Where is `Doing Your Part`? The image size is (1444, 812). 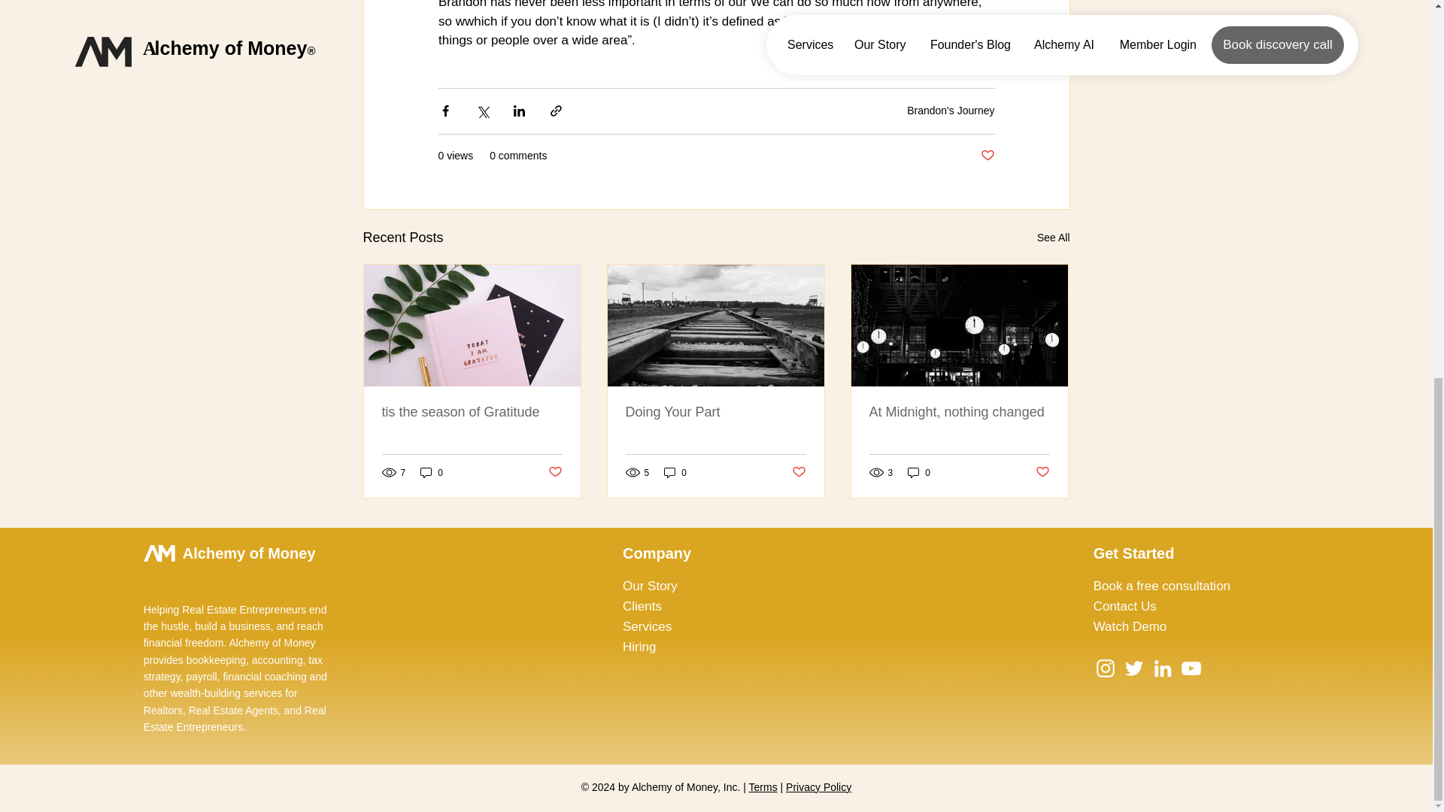 Doing Your Part is located at coordinates (715, 411).